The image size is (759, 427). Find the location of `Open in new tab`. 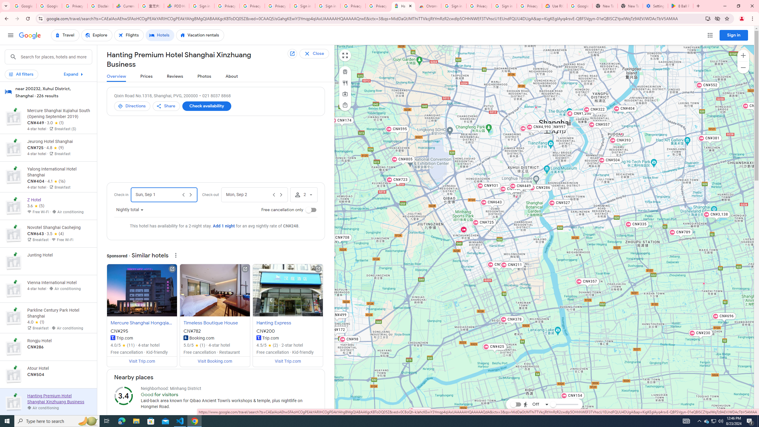

Open in new tab is located at coordinates (292, 54).